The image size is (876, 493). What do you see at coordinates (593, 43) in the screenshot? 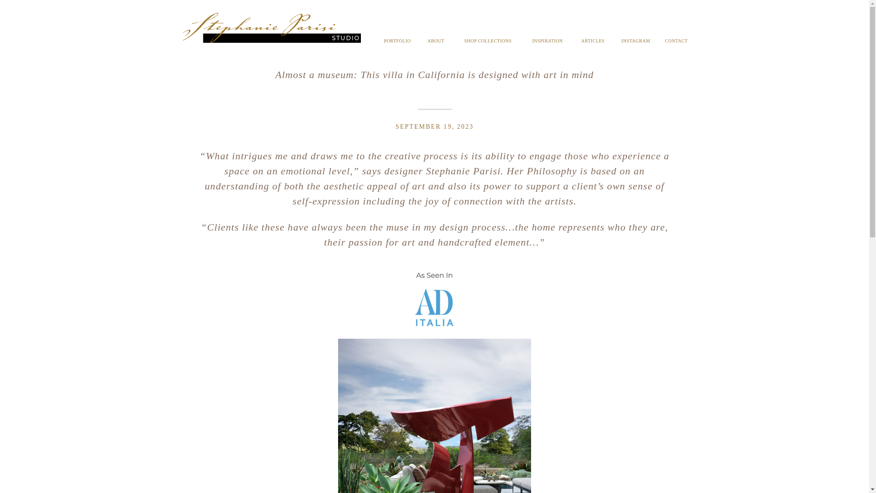
I see `ARTICLES` at bounding box center [593, 43].